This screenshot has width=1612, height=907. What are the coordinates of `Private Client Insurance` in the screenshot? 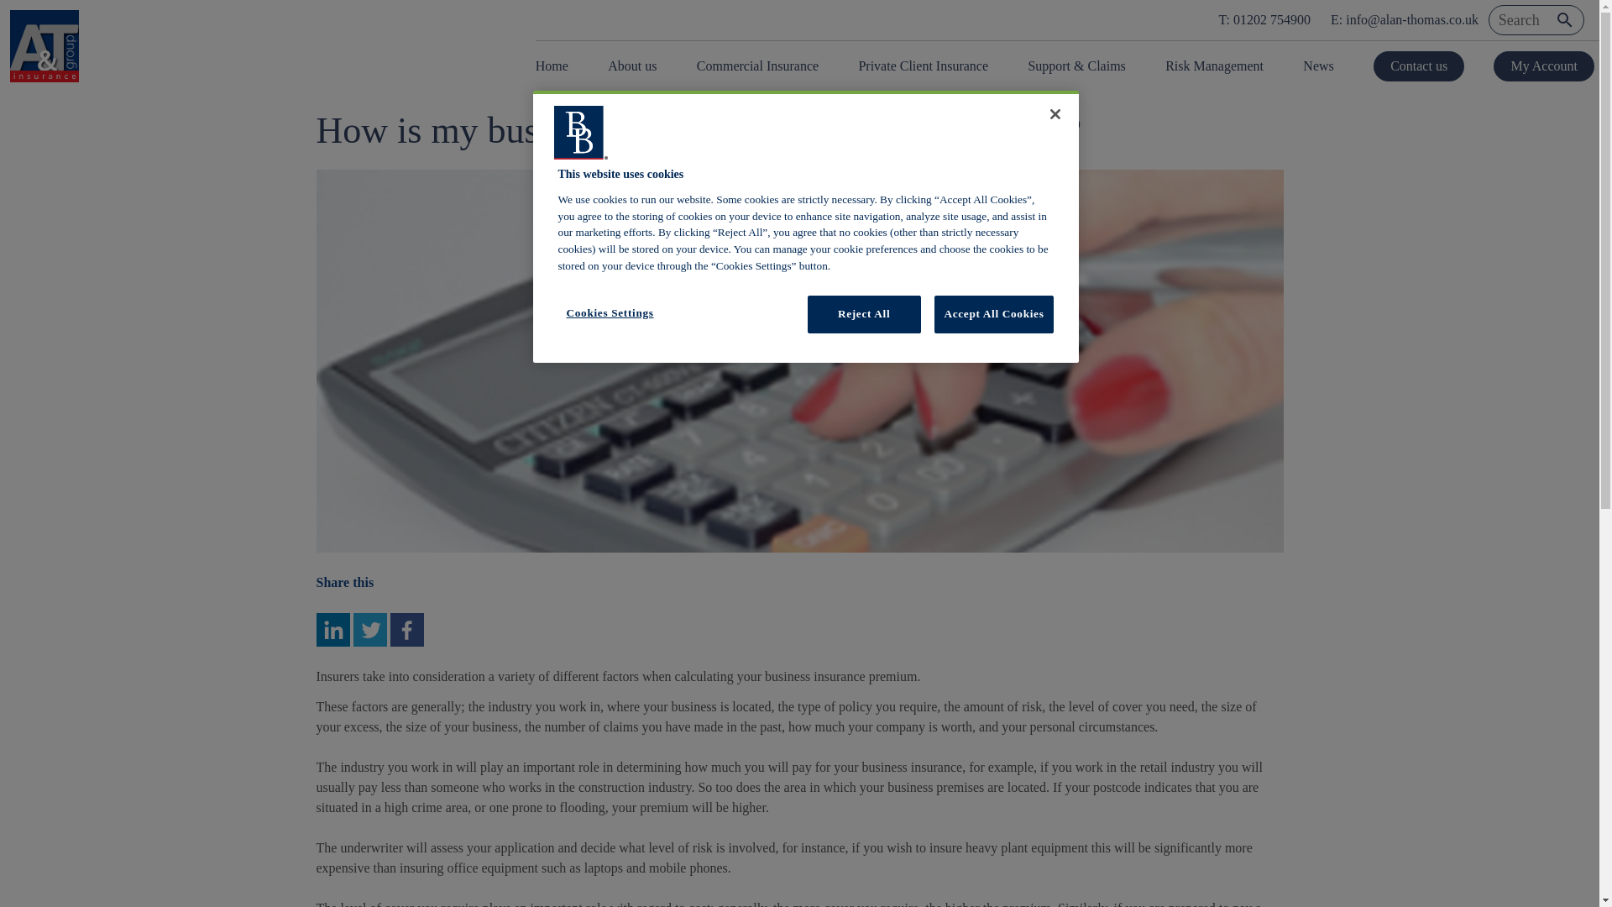 It's located at (922, 66).